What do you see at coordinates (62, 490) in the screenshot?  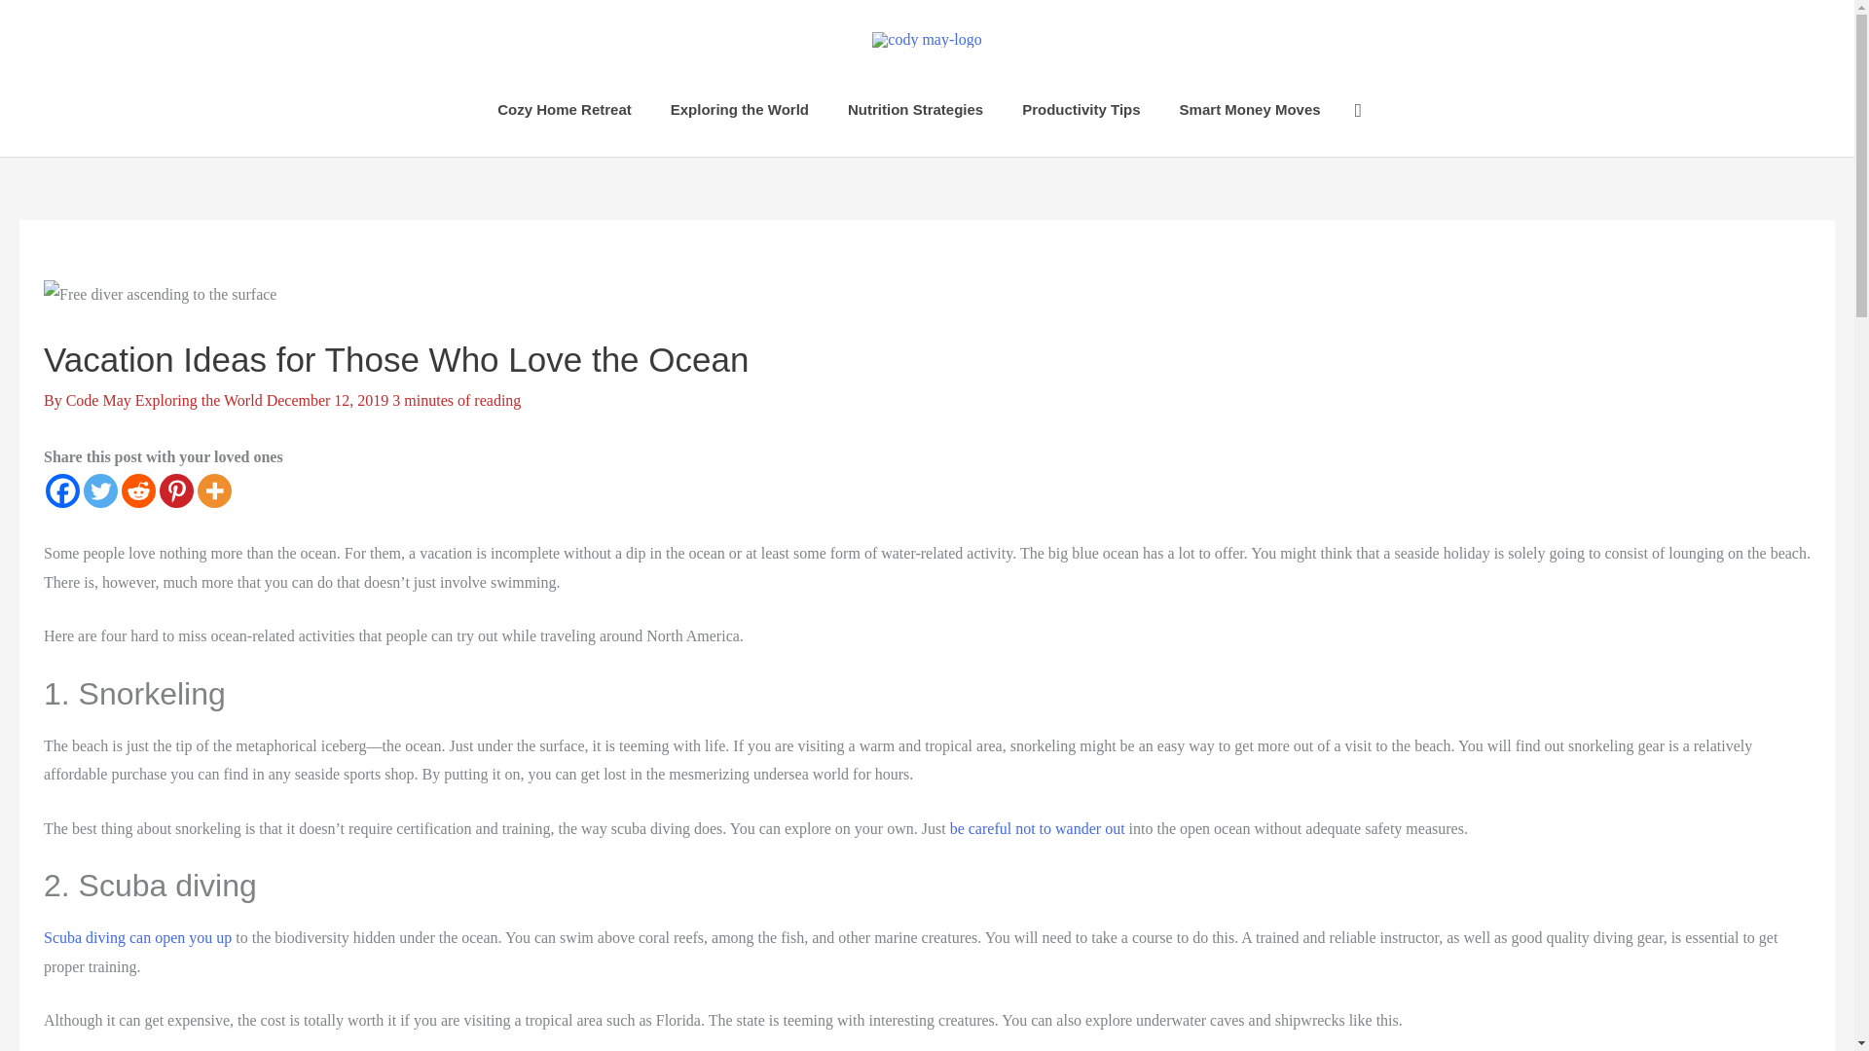 I see `Facebook` at bounding box center [62, 490].